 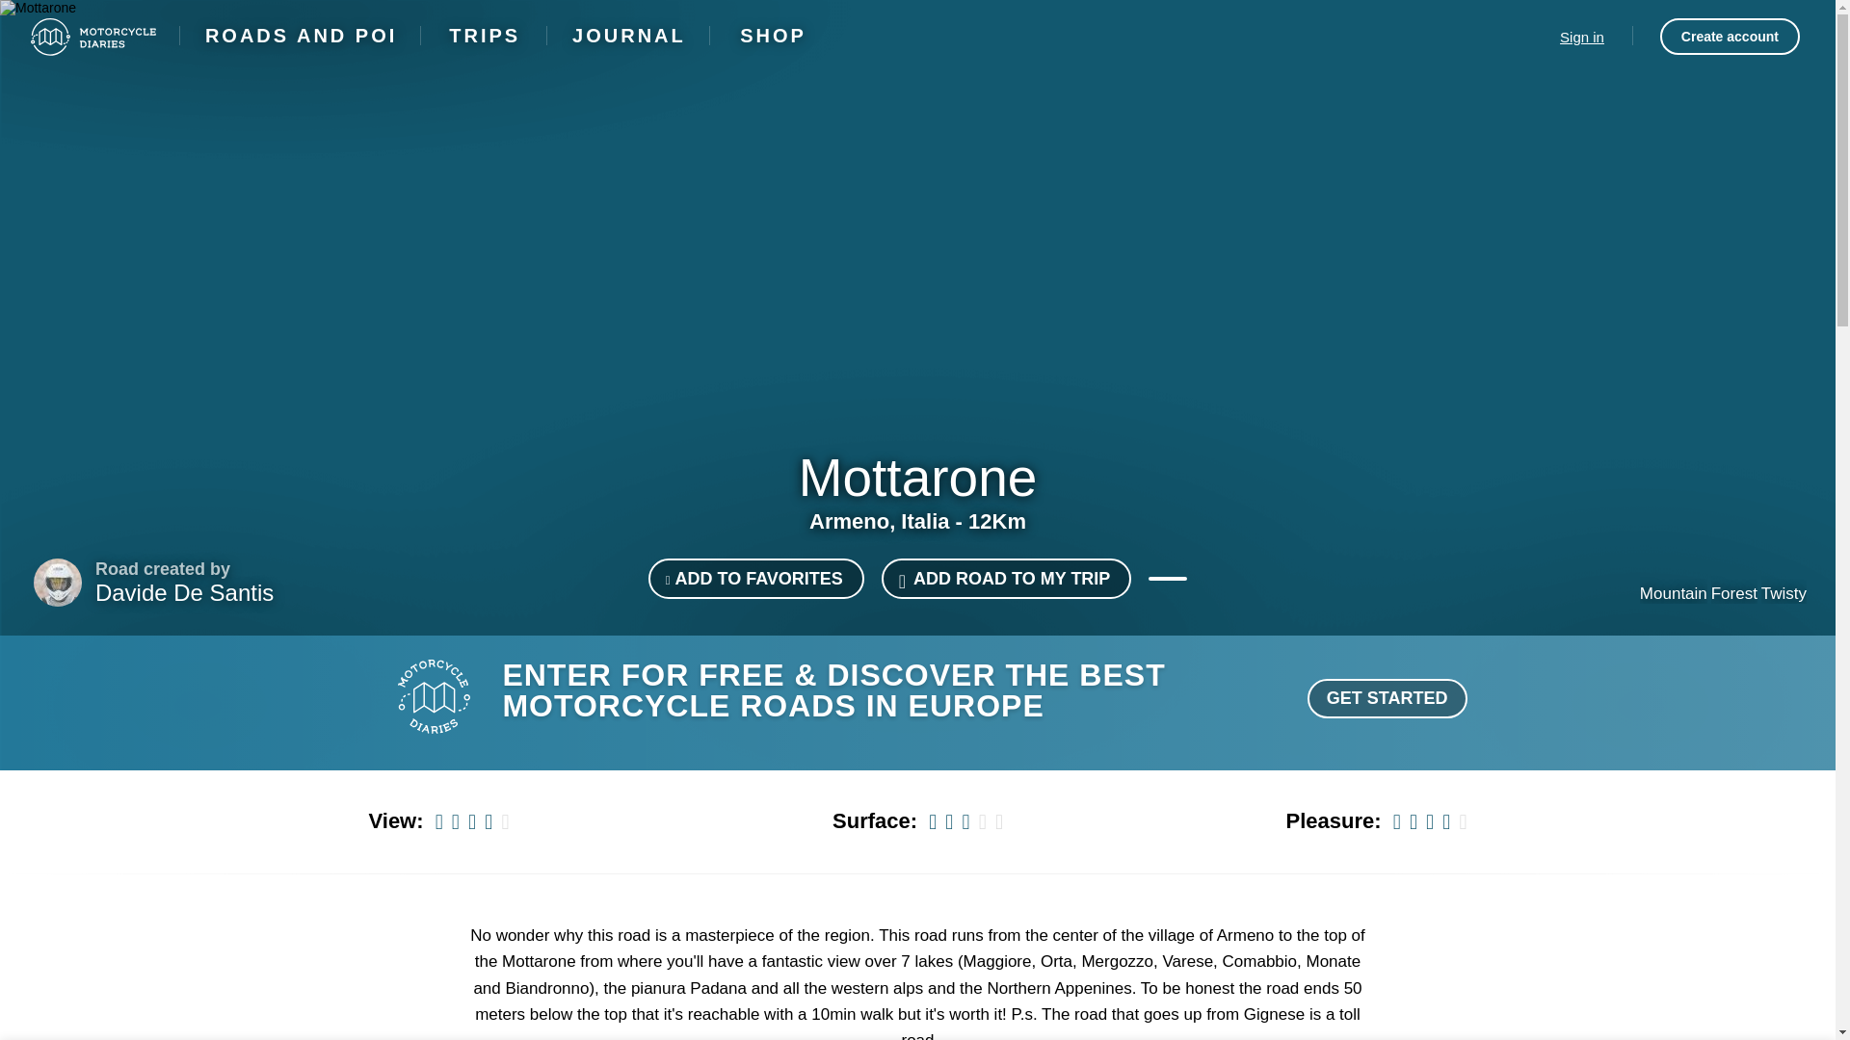 I want to click on Create account, so click(x=1730, y=37).